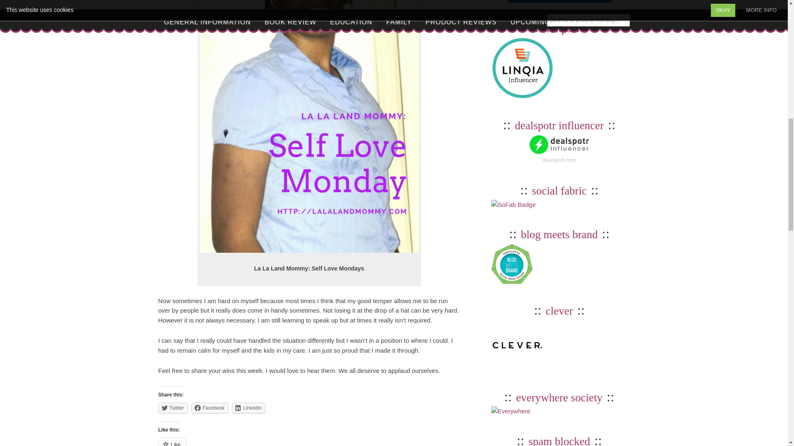  What do you see at coordinates (248, 408) in the screenshot?
I see `Click to share on LinkedIn` at bounding box center [248, 408].